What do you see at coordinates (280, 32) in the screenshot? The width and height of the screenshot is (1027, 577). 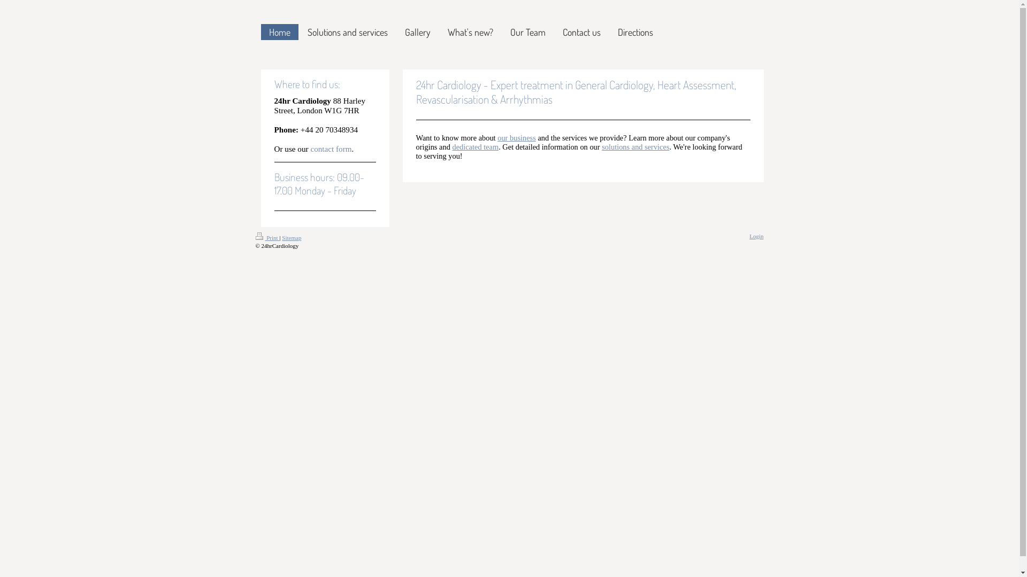 I see `Home` at bounding box center [280, 32].